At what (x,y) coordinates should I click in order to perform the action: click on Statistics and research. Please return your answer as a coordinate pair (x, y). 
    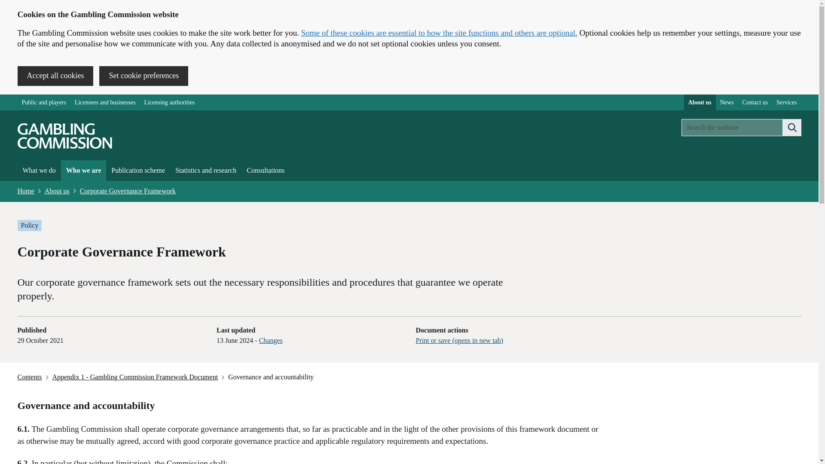
    Looking at the image, I should click on (205, 170).